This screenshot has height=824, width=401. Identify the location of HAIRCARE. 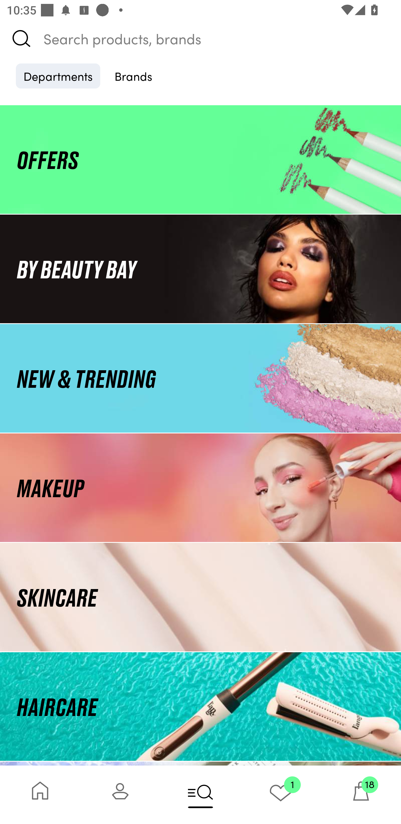
(200, 707).